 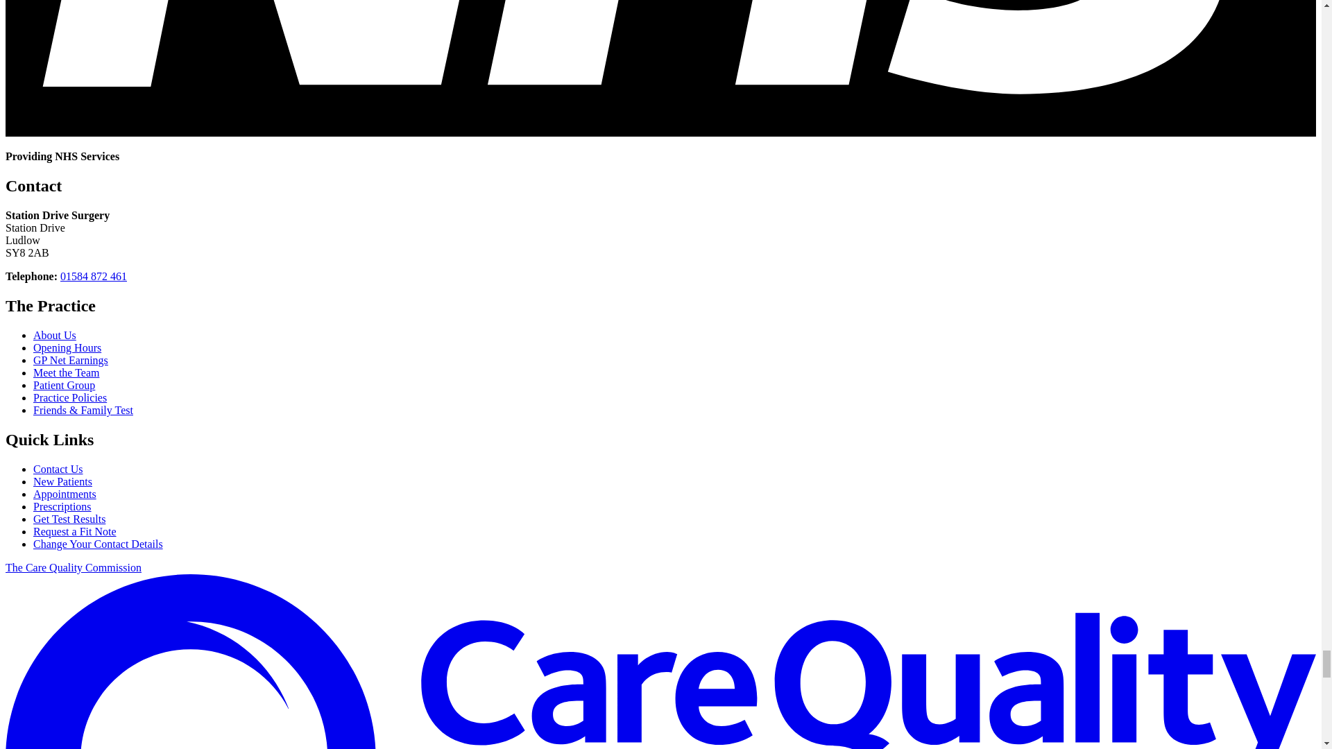 I want to click on GP Net Earnings, so click(x=71, y=360).